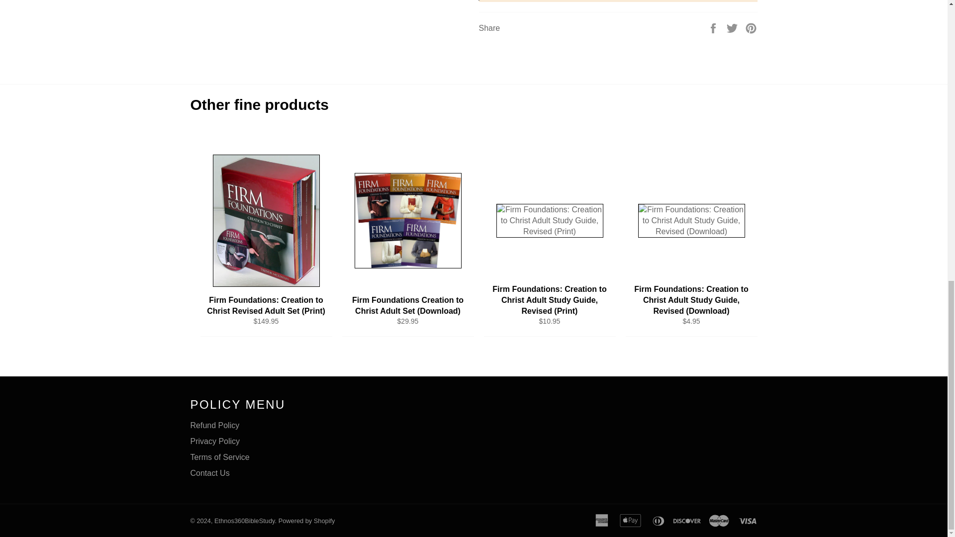 The height and width of the screenshot is (537, 955). I want to click on Tweet on Twitter, so click(733, 27).